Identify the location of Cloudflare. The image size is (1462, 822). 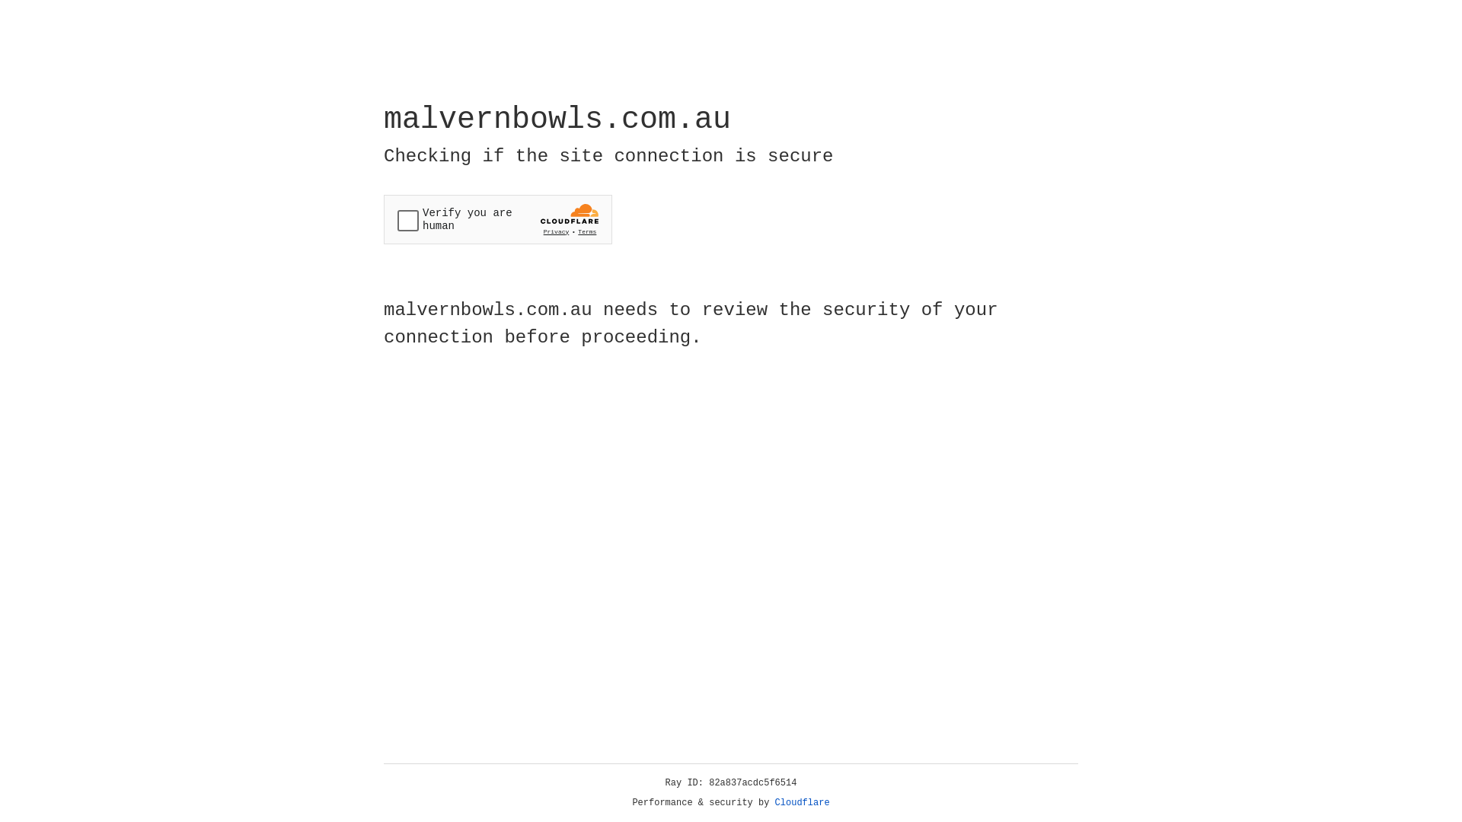
(803, 803).